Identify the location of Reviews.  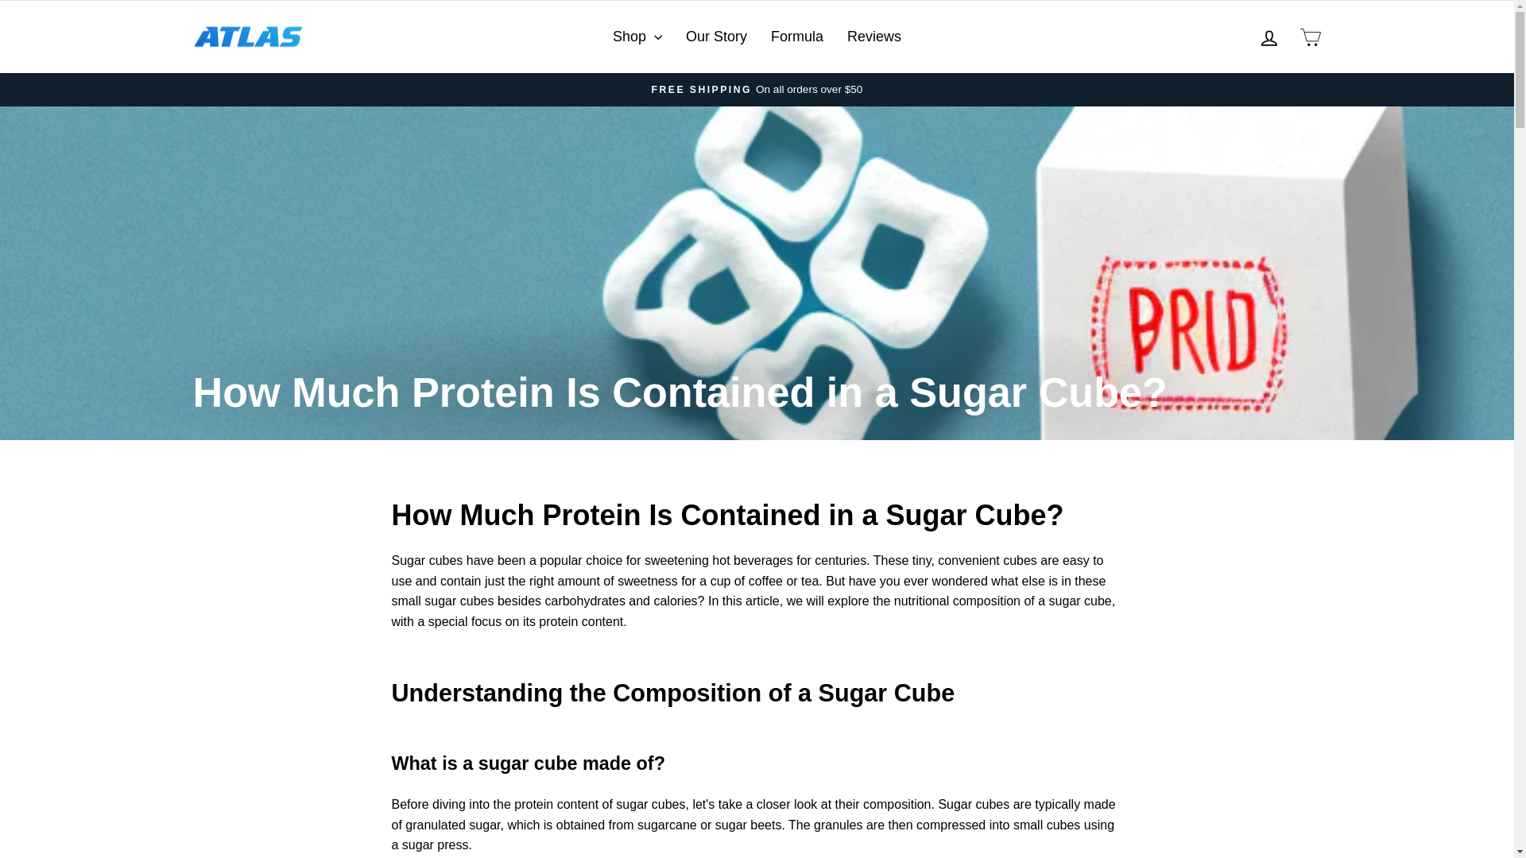
(1268, 37).